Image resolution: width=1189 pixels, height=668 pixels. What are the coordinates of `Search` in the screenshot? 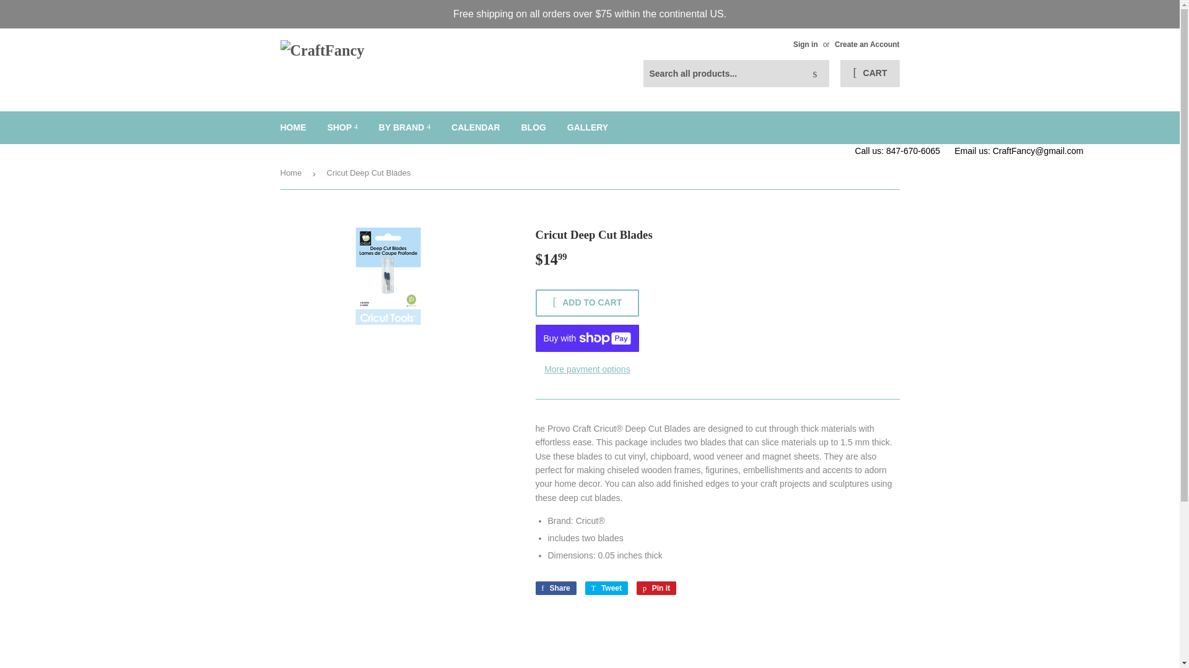 It's located at (815, 74).